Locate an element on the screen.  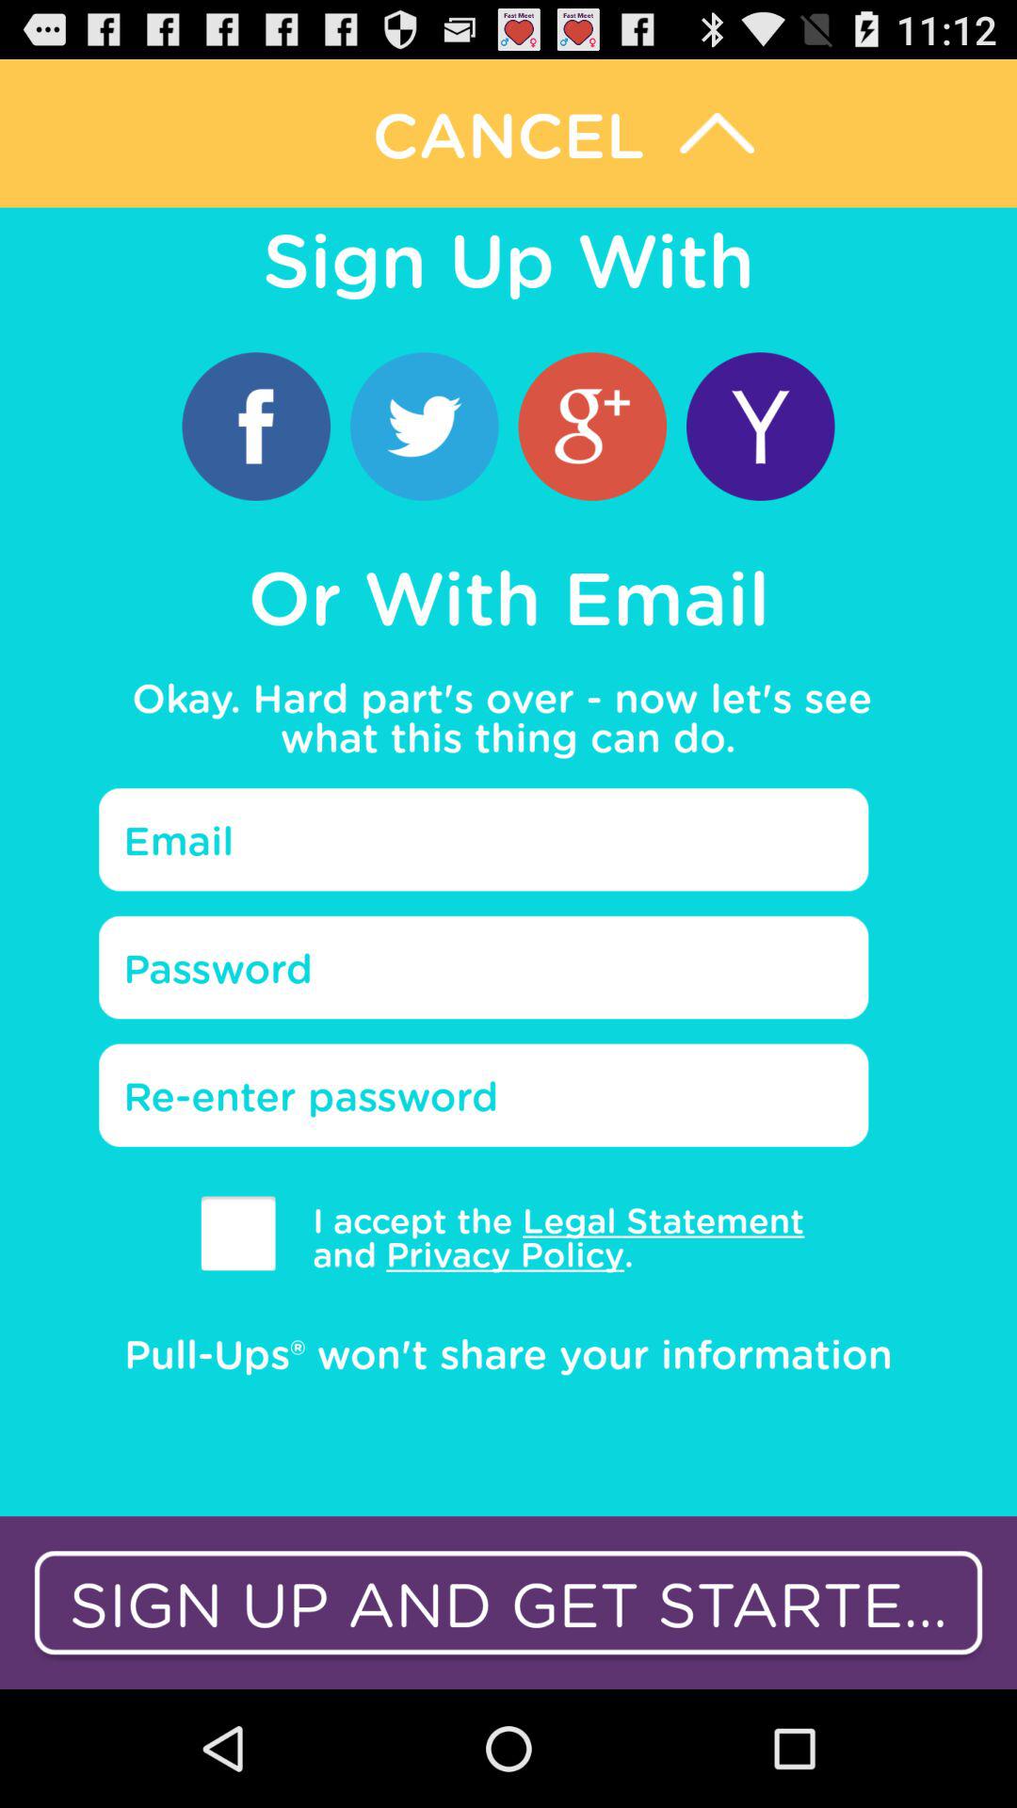
tap icon to the left of the i accept the item is located at coordinates (237, 1234).